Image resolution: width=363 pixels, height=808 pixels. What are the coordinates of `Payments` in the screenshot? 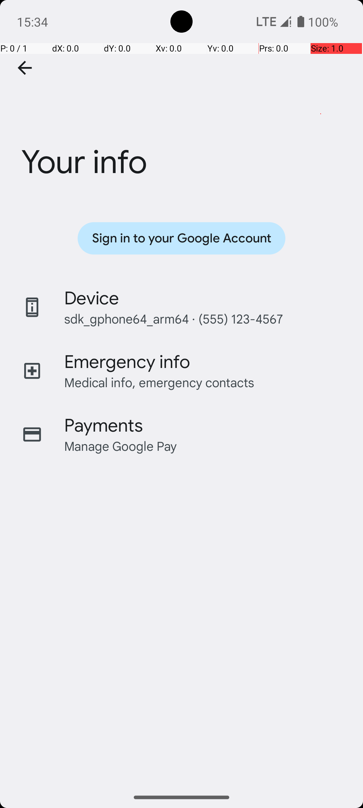 It's located at (104, 426).